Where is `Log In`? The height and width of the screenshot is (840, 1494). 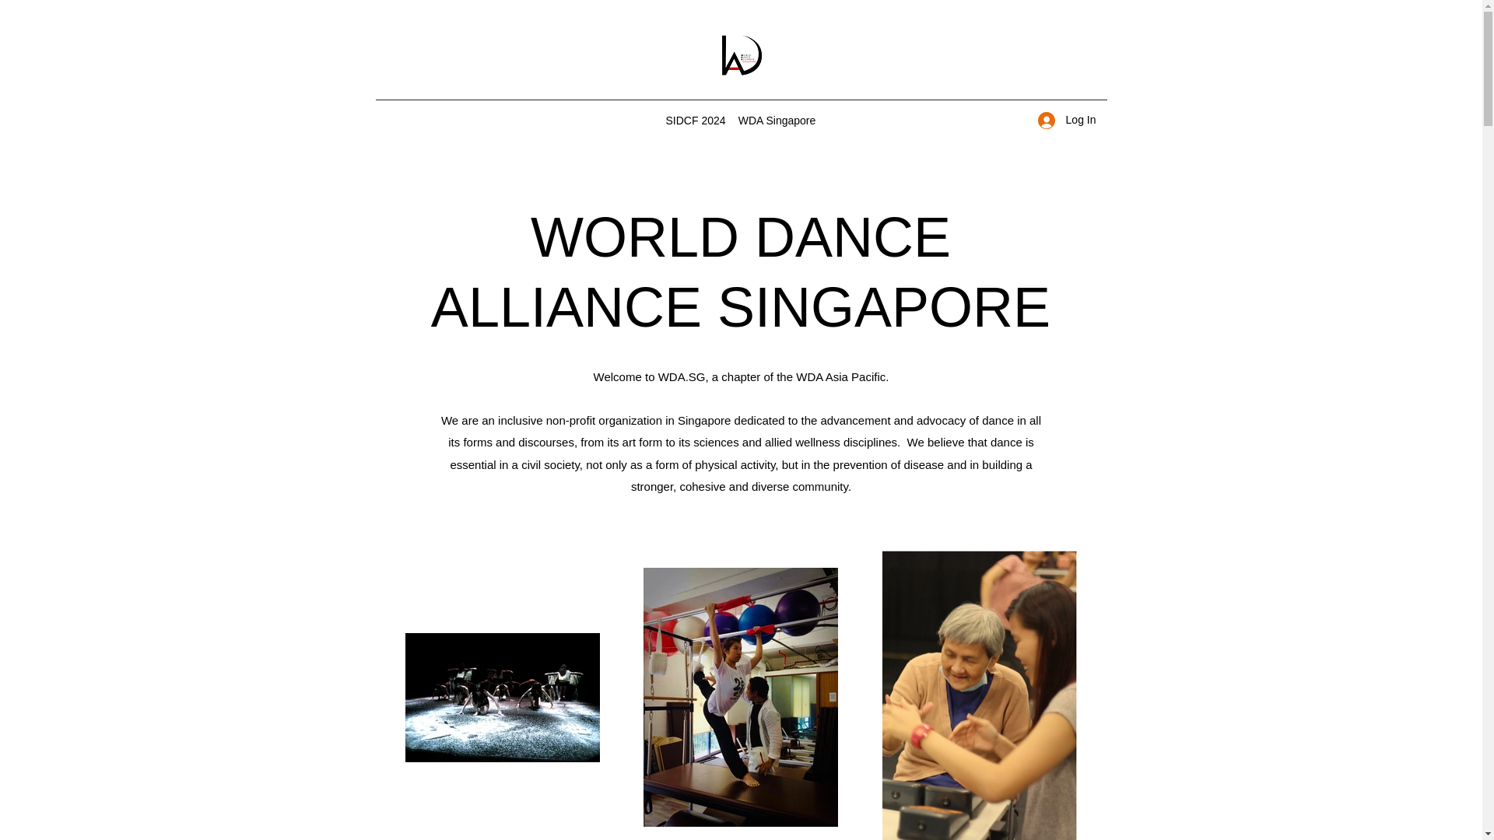
Log In is located at coordinates (1067, 120).